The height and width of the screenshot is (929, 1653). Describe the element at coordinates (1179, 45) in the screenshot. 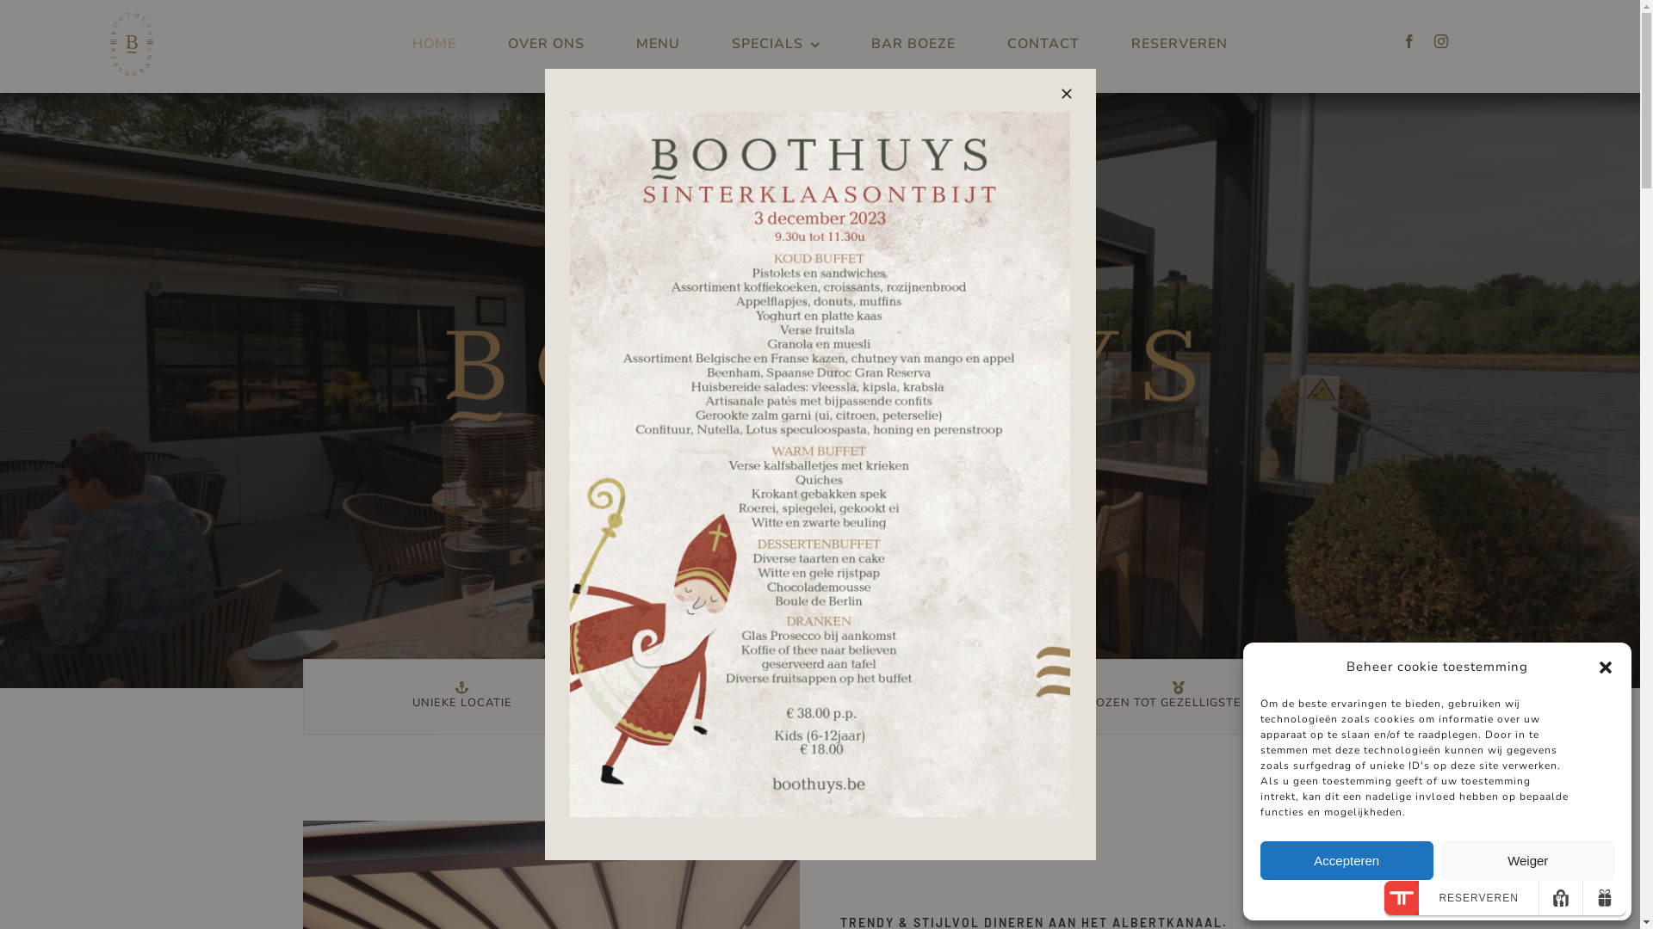

I see `RESERVEREN` at that location.